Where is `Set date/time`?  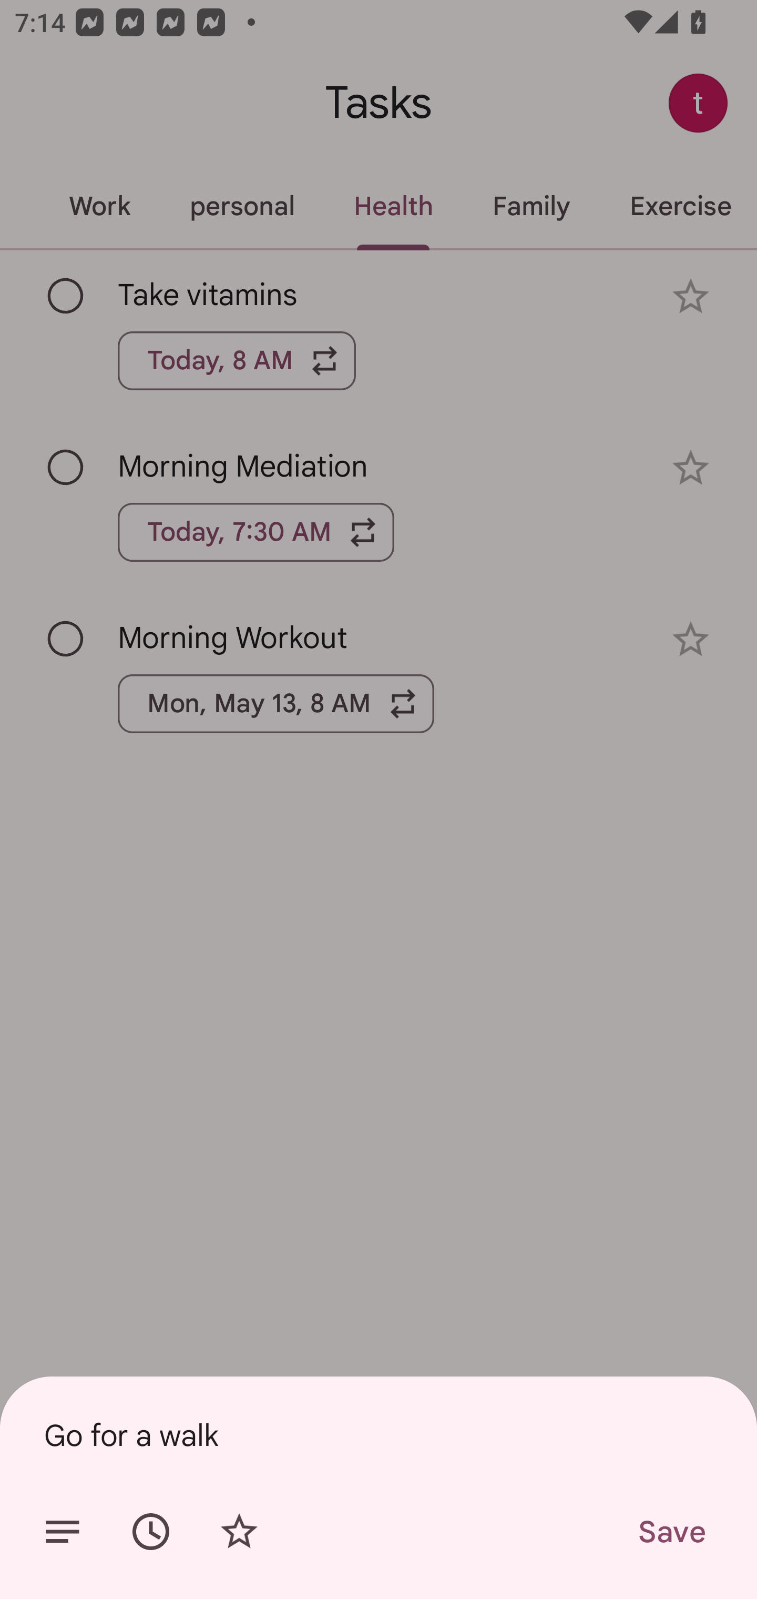
Set date/time is located at coordinates (151, 1532).